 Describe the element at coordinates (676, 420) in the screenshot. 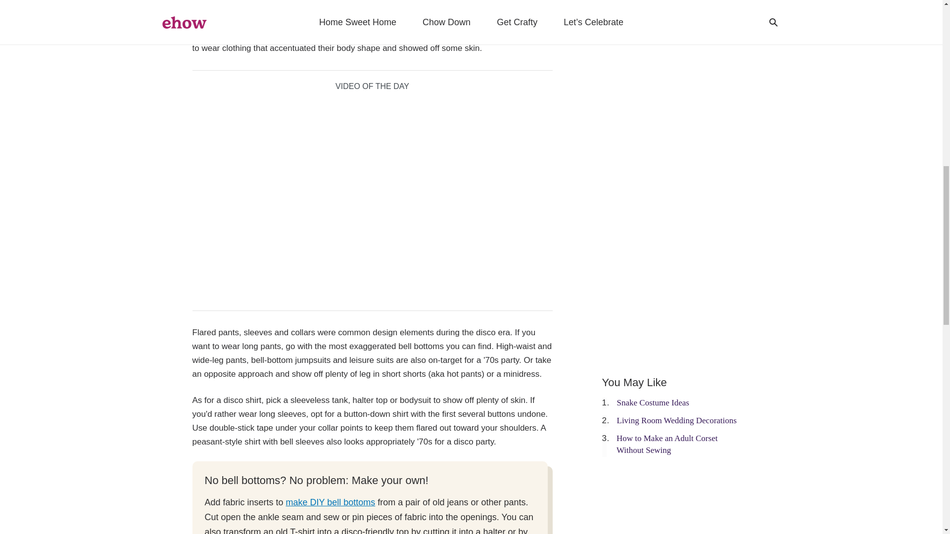

I see `Living Room Wedding Decorations` at that location.